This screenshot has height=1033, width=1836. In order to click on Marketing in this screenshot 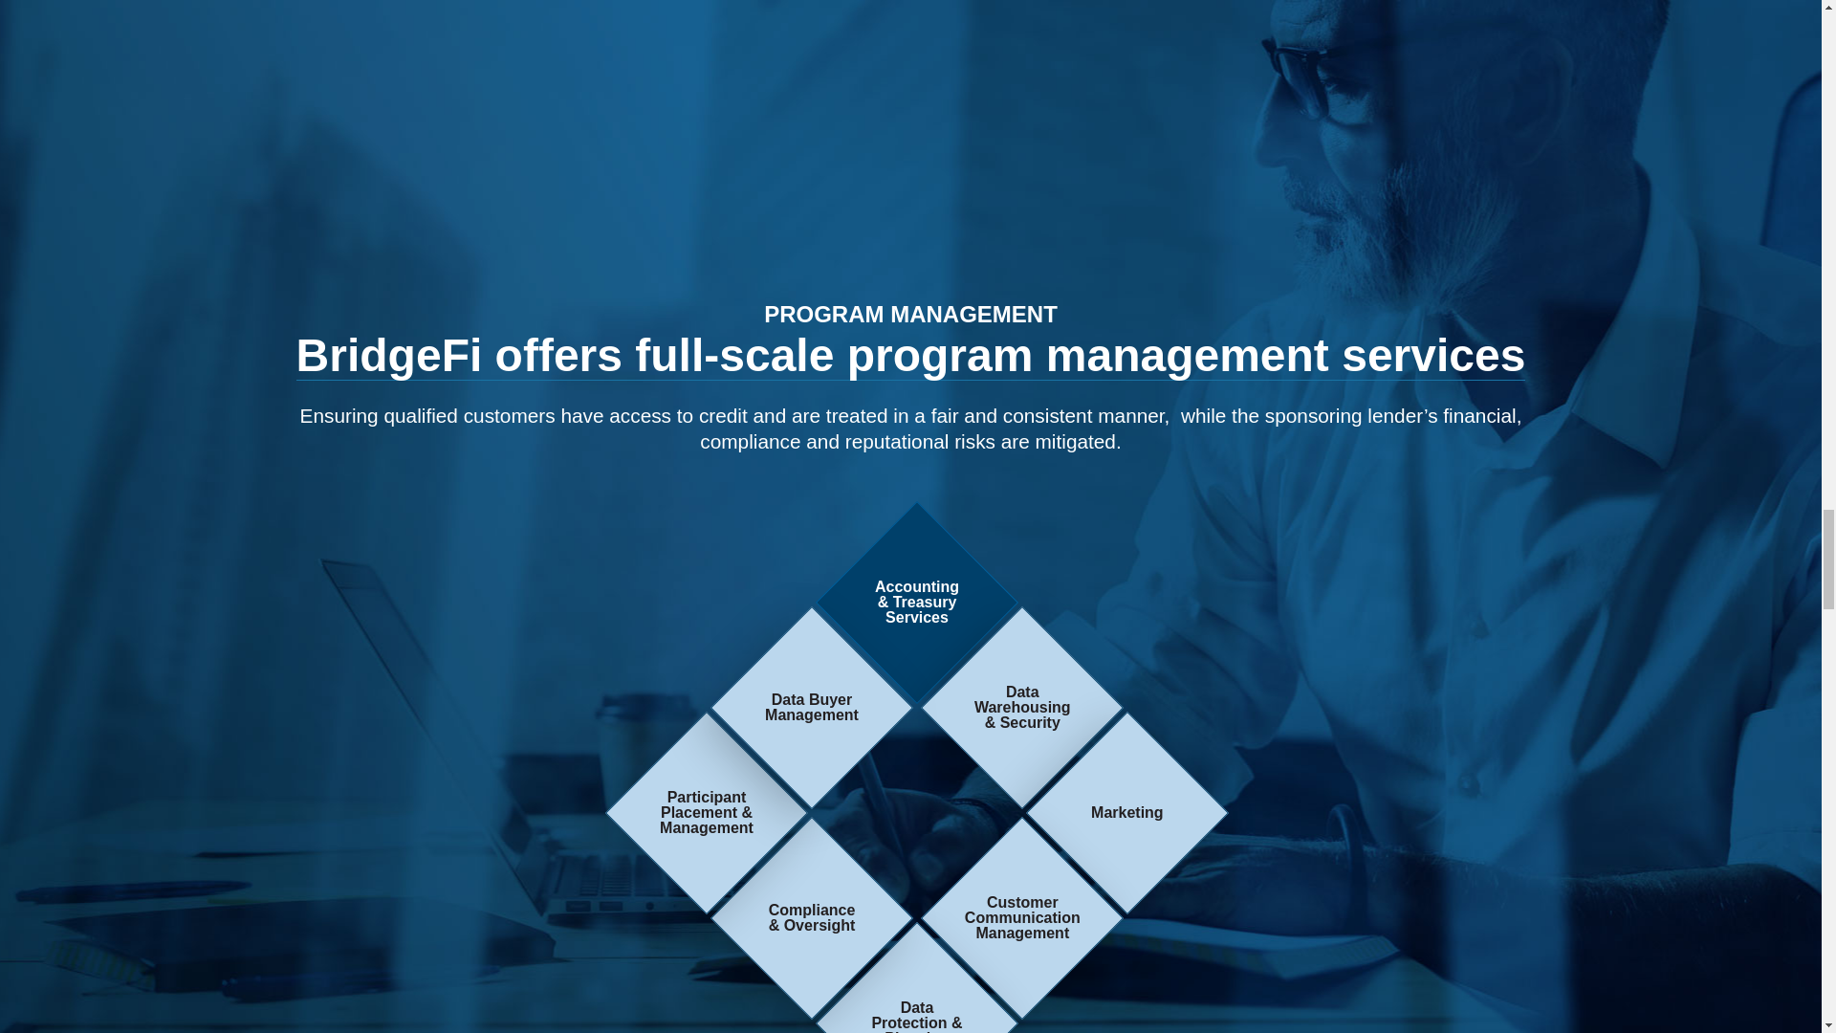, I will do `click(1098, 783)`.